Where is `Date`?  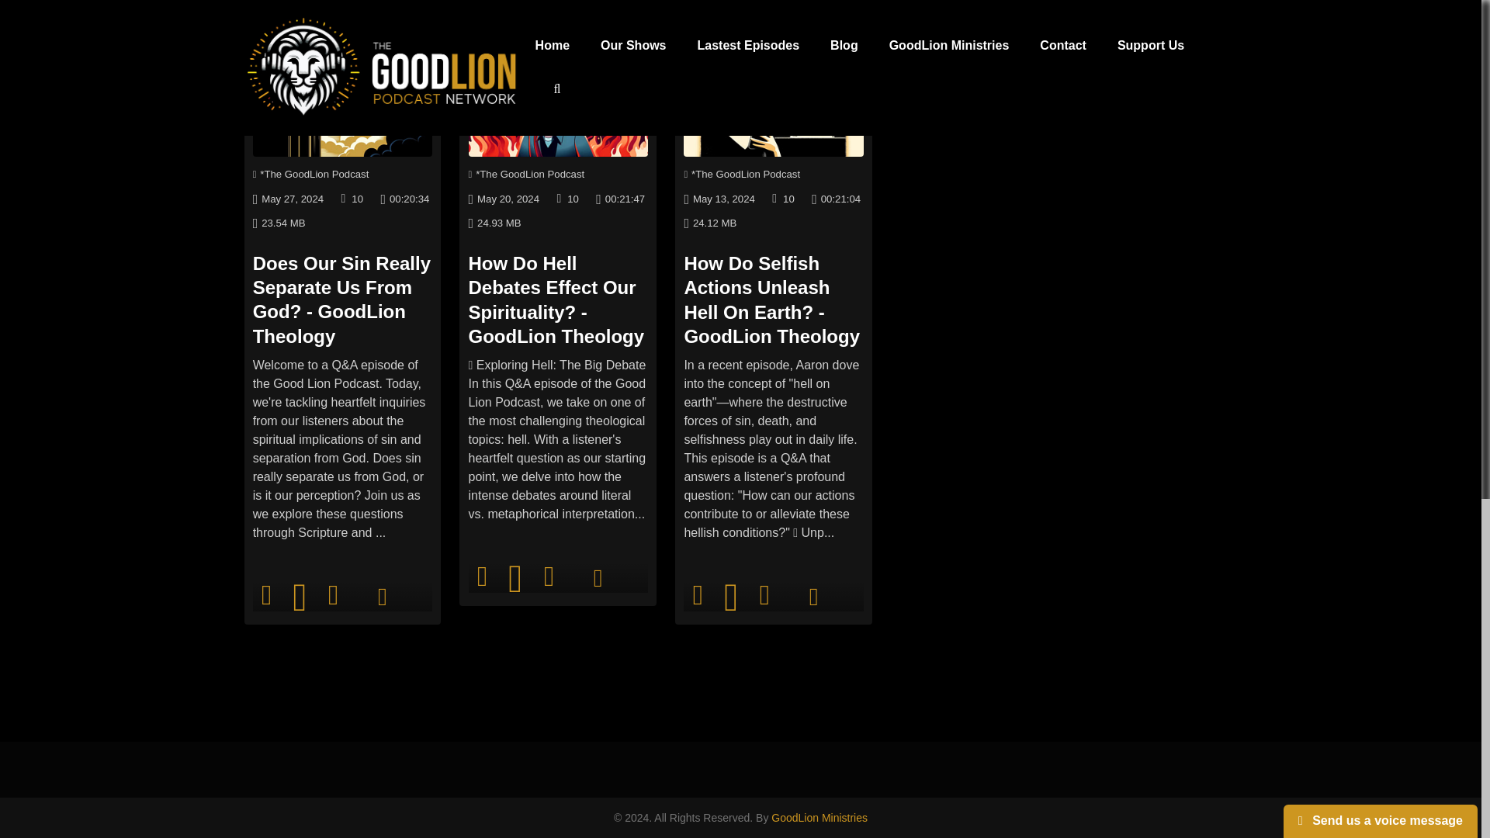 Date is located at coordinates (288, 199).